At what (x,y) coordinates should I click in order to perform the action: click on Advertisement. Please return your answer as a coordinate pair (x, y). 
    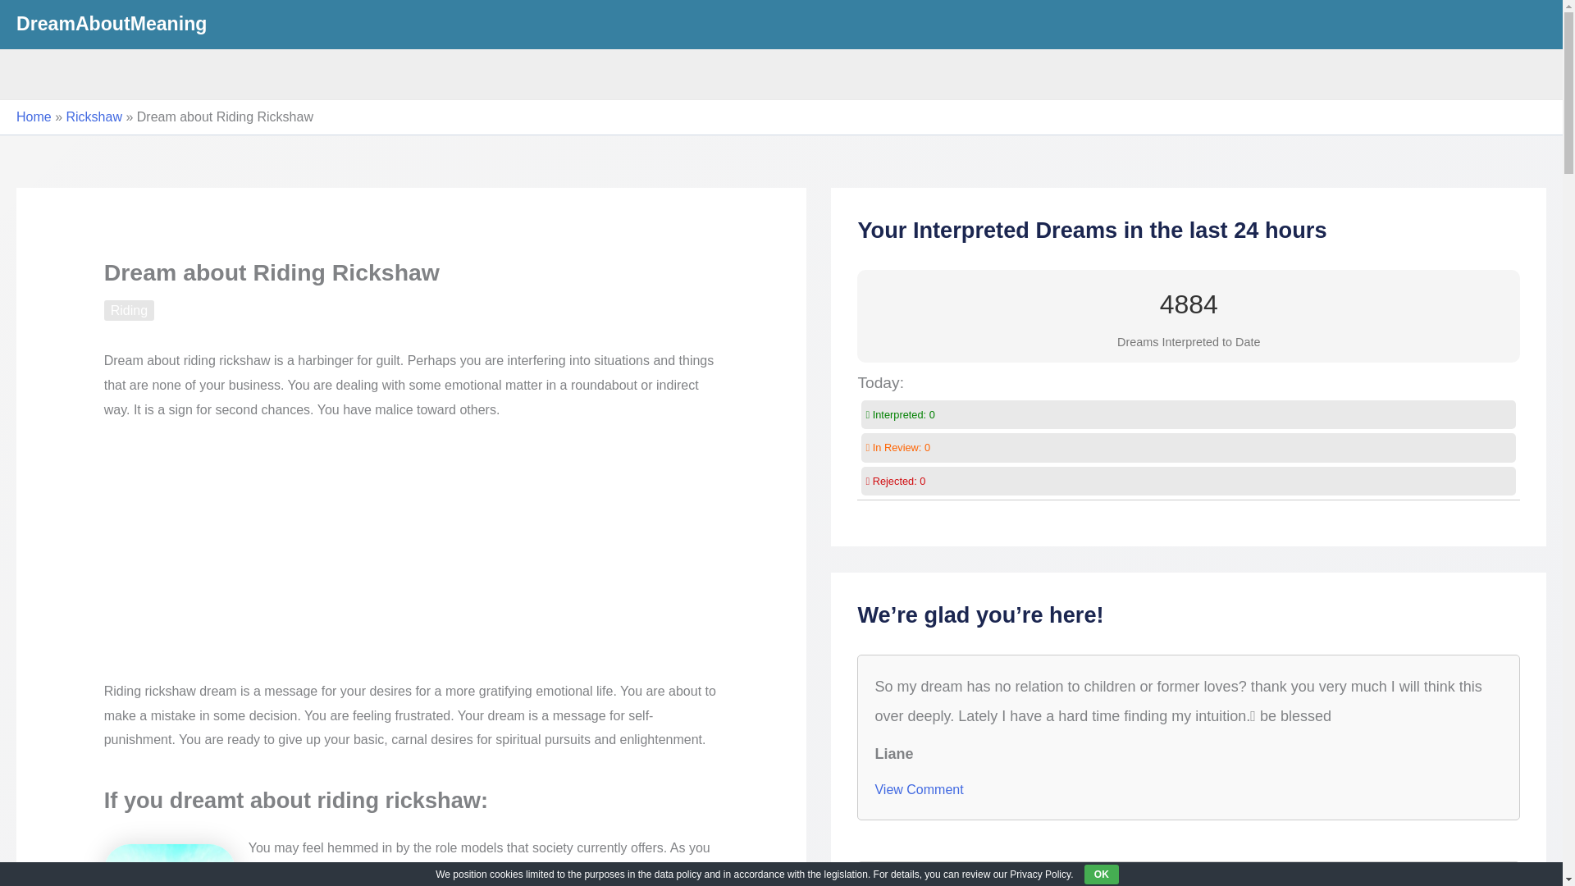
    Looking at the image, I should click on (412, 558).